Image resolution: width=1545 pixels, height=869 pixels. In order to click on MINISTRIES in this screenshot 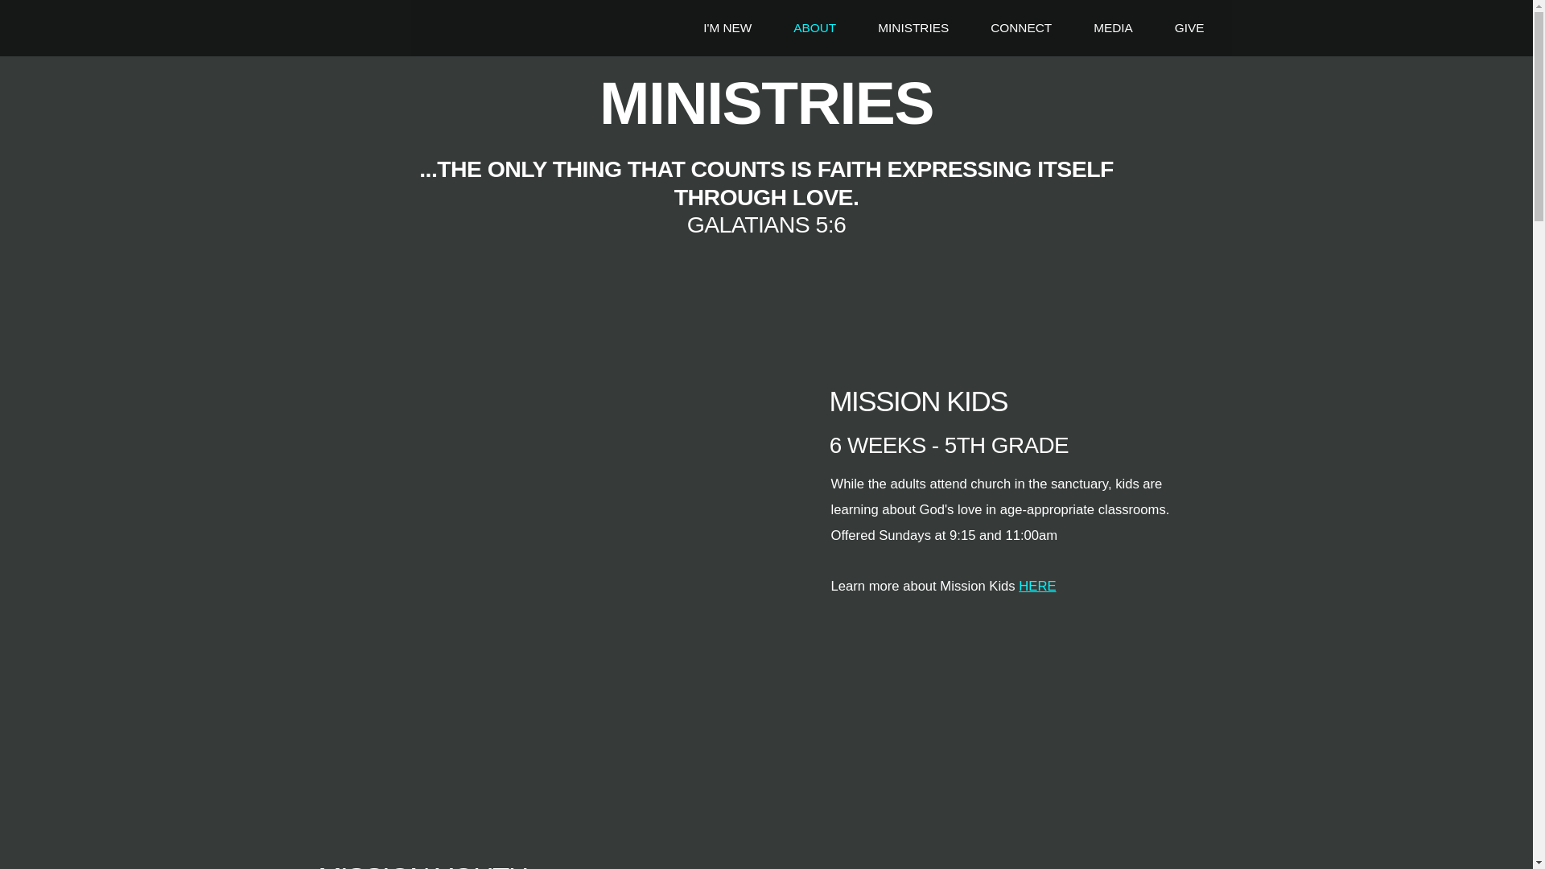, I will do `click(913, 27)`.